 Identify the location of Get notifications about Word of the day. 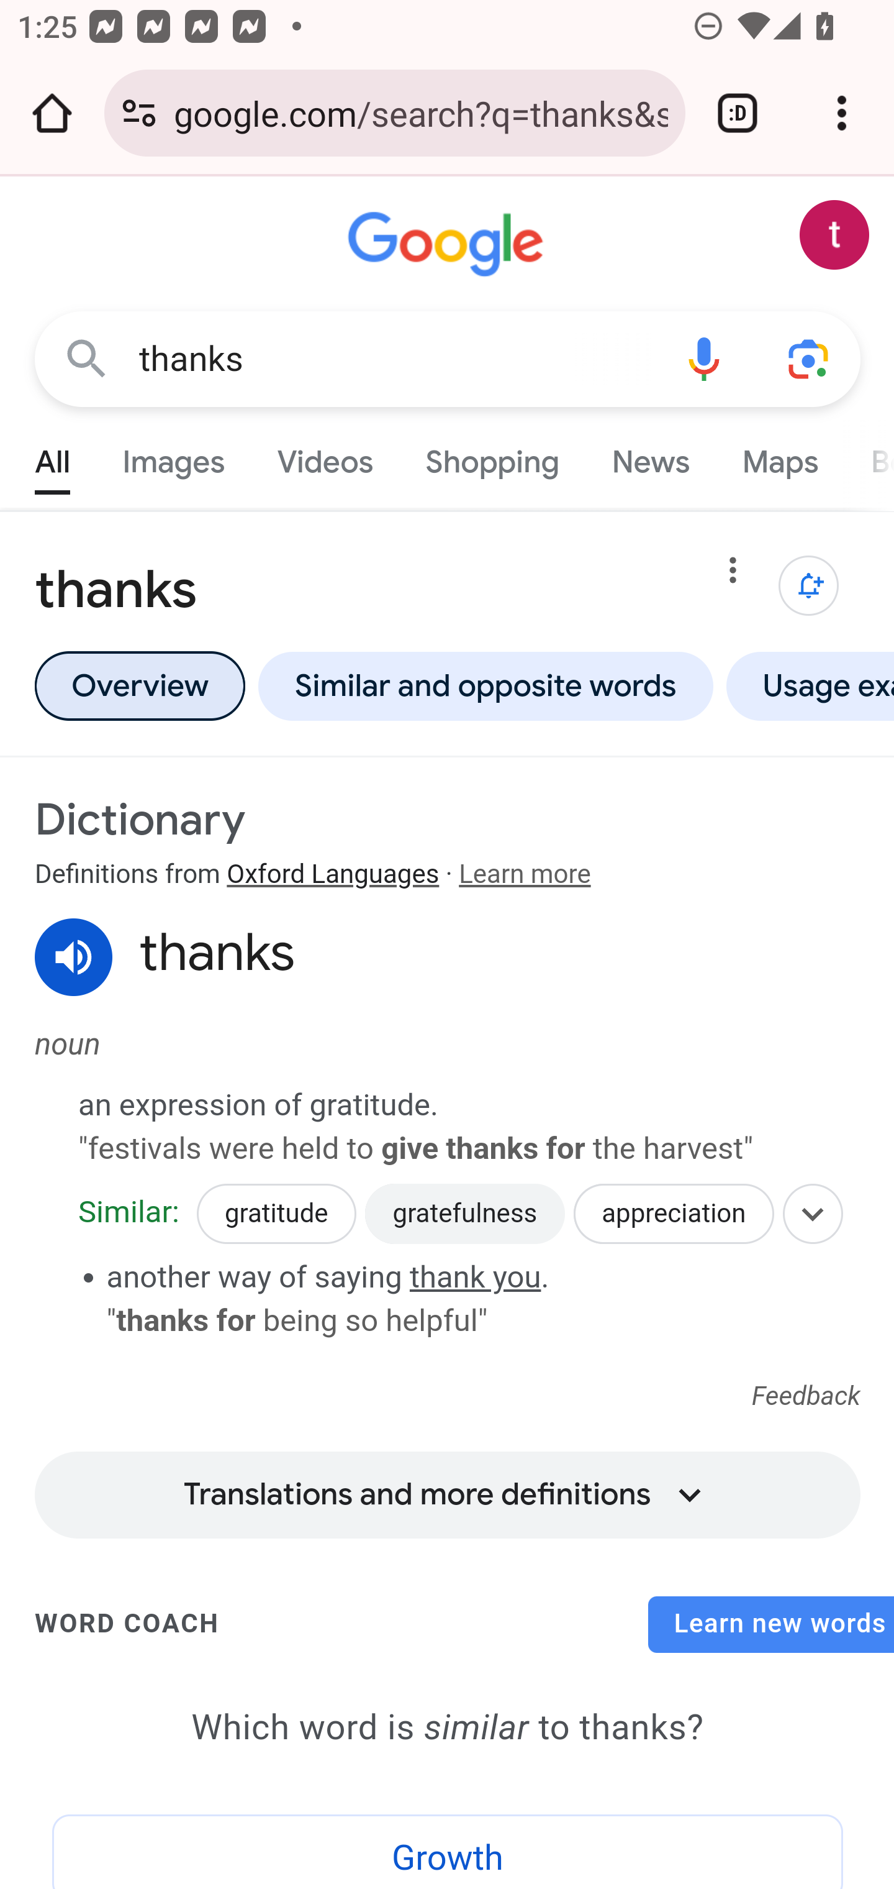
(810, 585).